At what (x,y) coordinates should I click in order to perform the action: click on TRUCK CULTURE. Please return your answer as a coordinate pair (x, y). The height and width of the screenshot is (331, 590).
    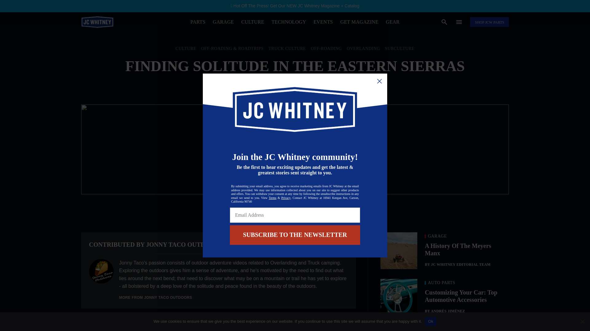
    Looking at the image, I should click on (287, 49).